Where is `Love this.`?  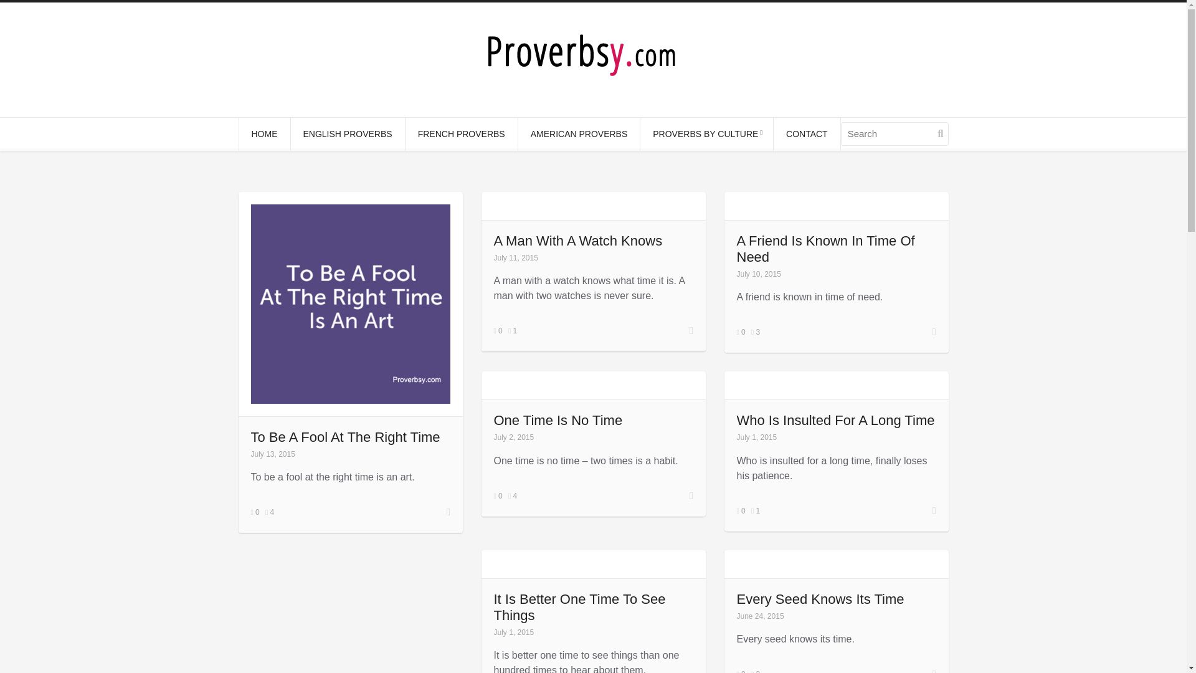
Love this. is located at coordinates (755, 332).